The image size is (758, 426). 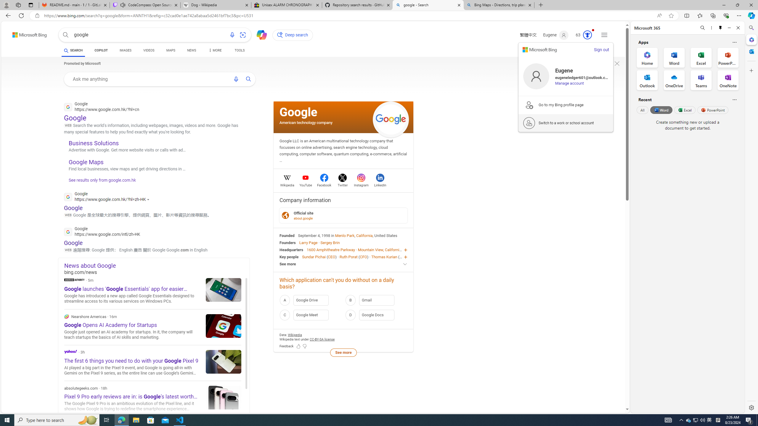 I want to click on Global web icon, so click(x=68, y=232).